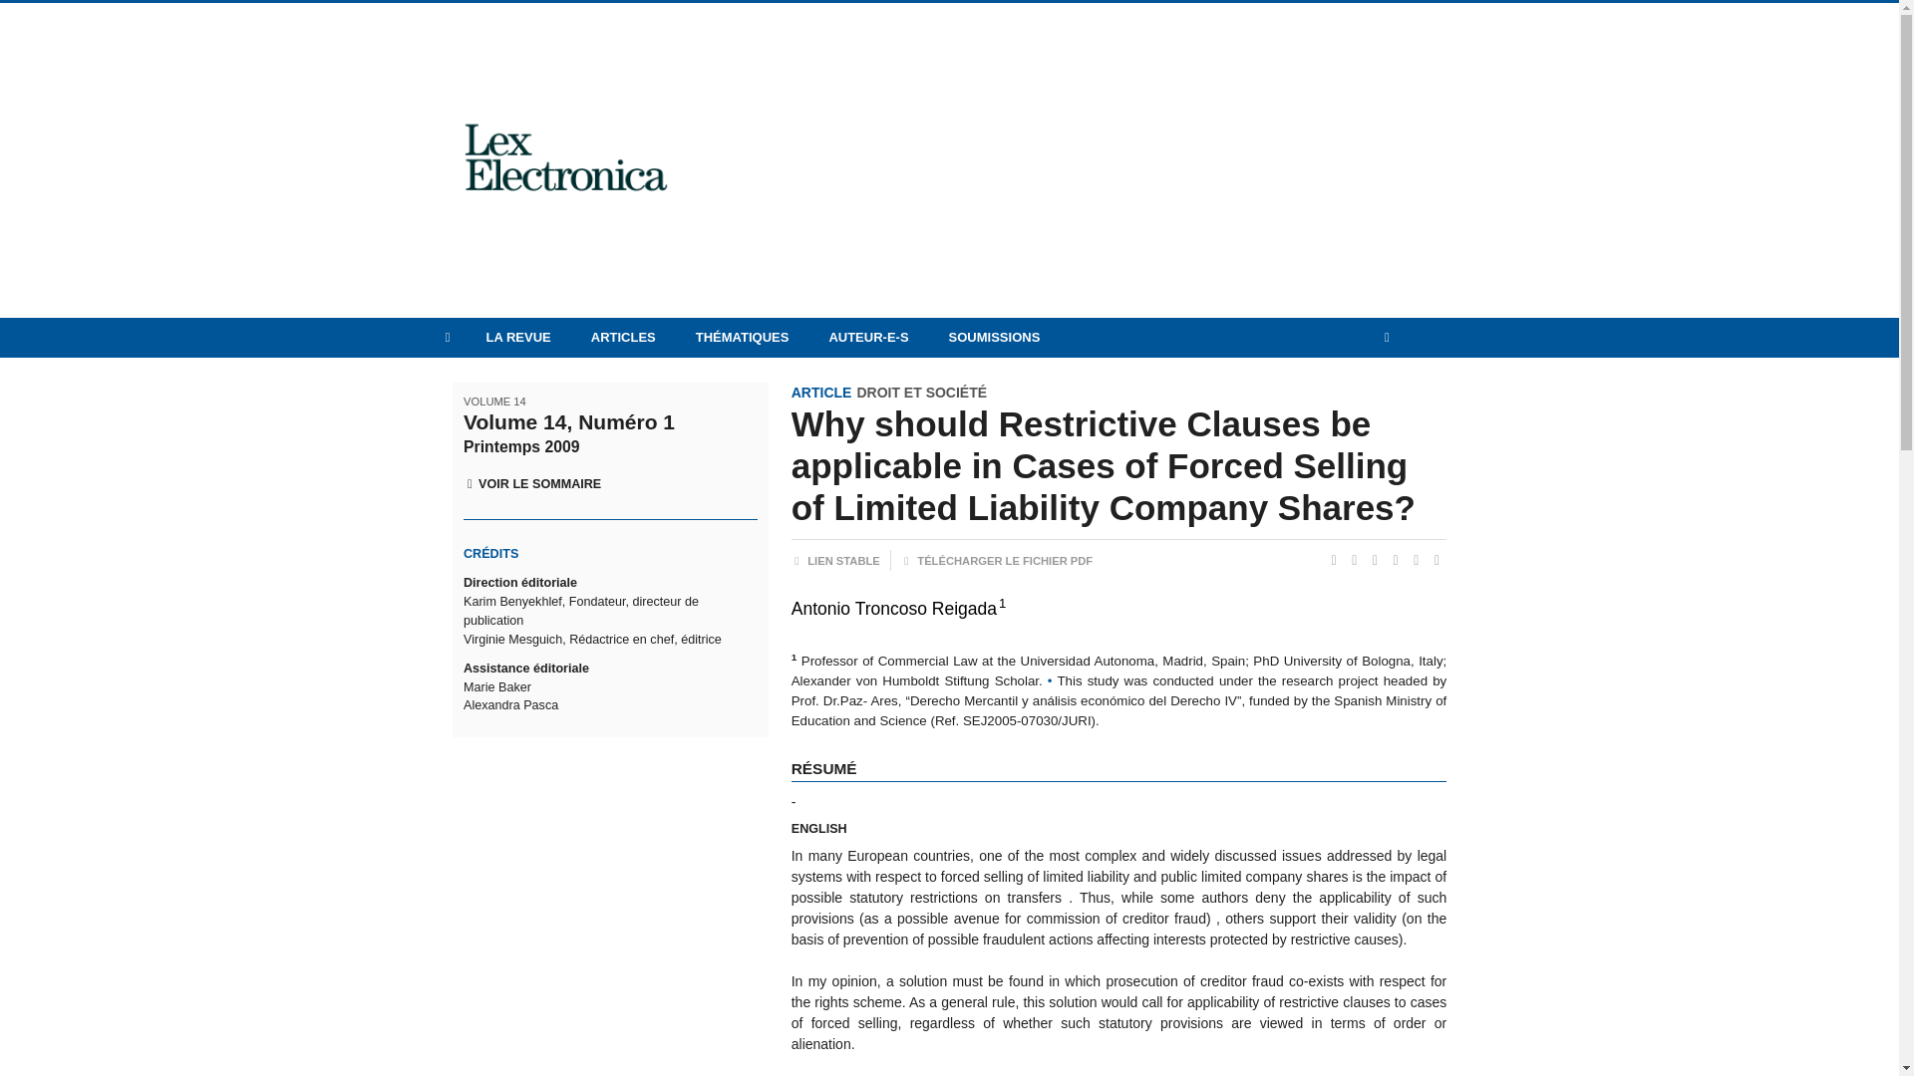  What do you see at coordinates (531, 484) in the screenshot?
I see `Voir le sommaire` at bounding box center [531, 484].